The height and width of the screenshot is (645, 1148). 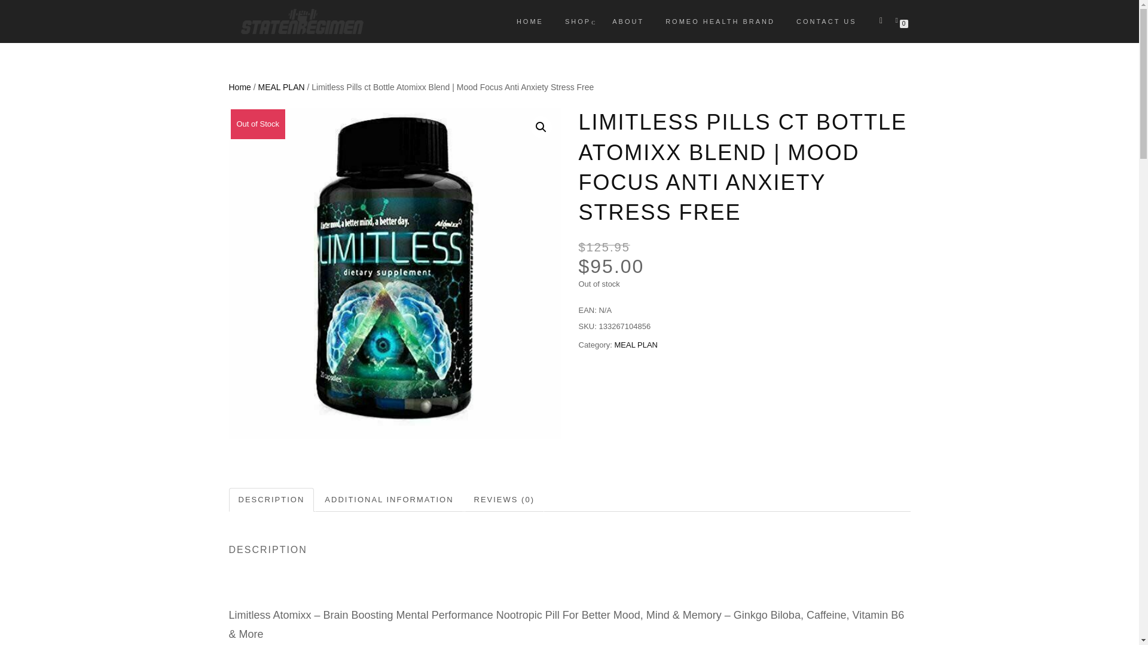 What do you see at coordinates (239, 87) in the screenshot?
I see `Home` at bounding box center [239, 87].